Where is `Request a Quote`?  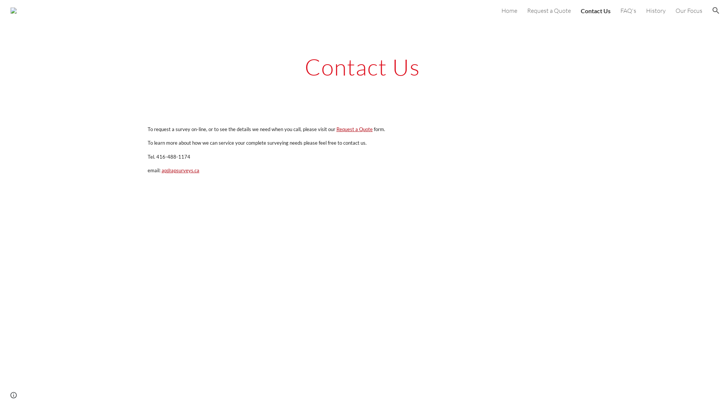
Request a Quote is located at coordinates (354, 129).